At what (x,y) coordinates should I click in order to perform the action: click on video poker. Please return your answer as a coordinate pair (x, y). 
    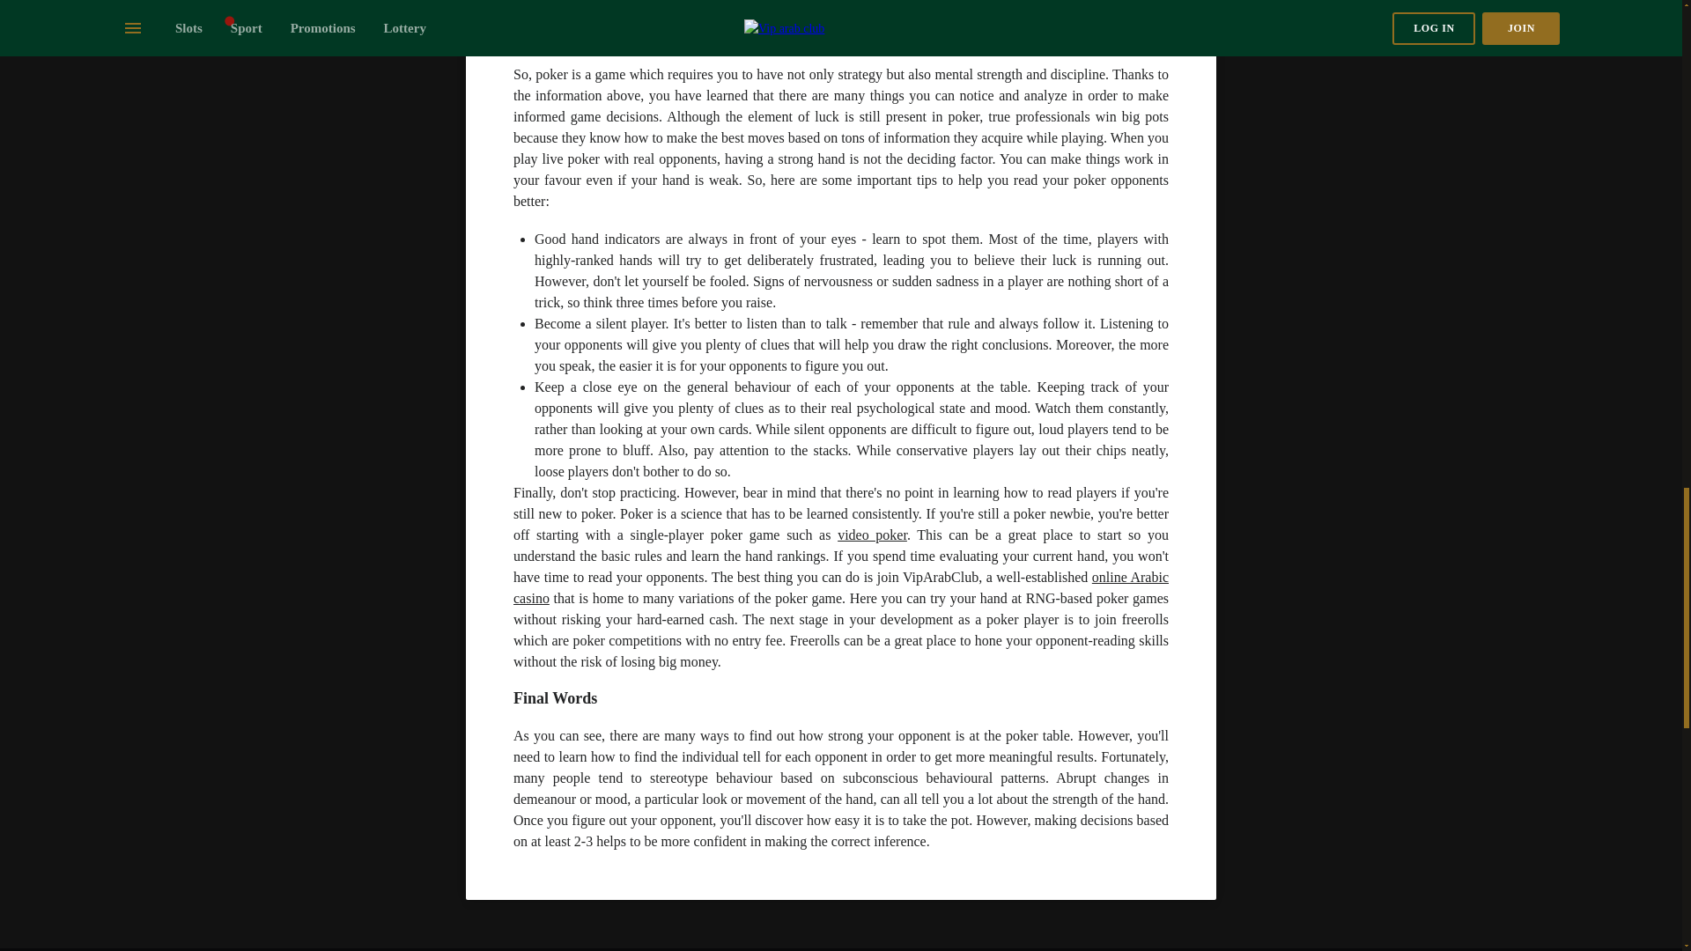
    Looking at the image, I should click on (872, 534).